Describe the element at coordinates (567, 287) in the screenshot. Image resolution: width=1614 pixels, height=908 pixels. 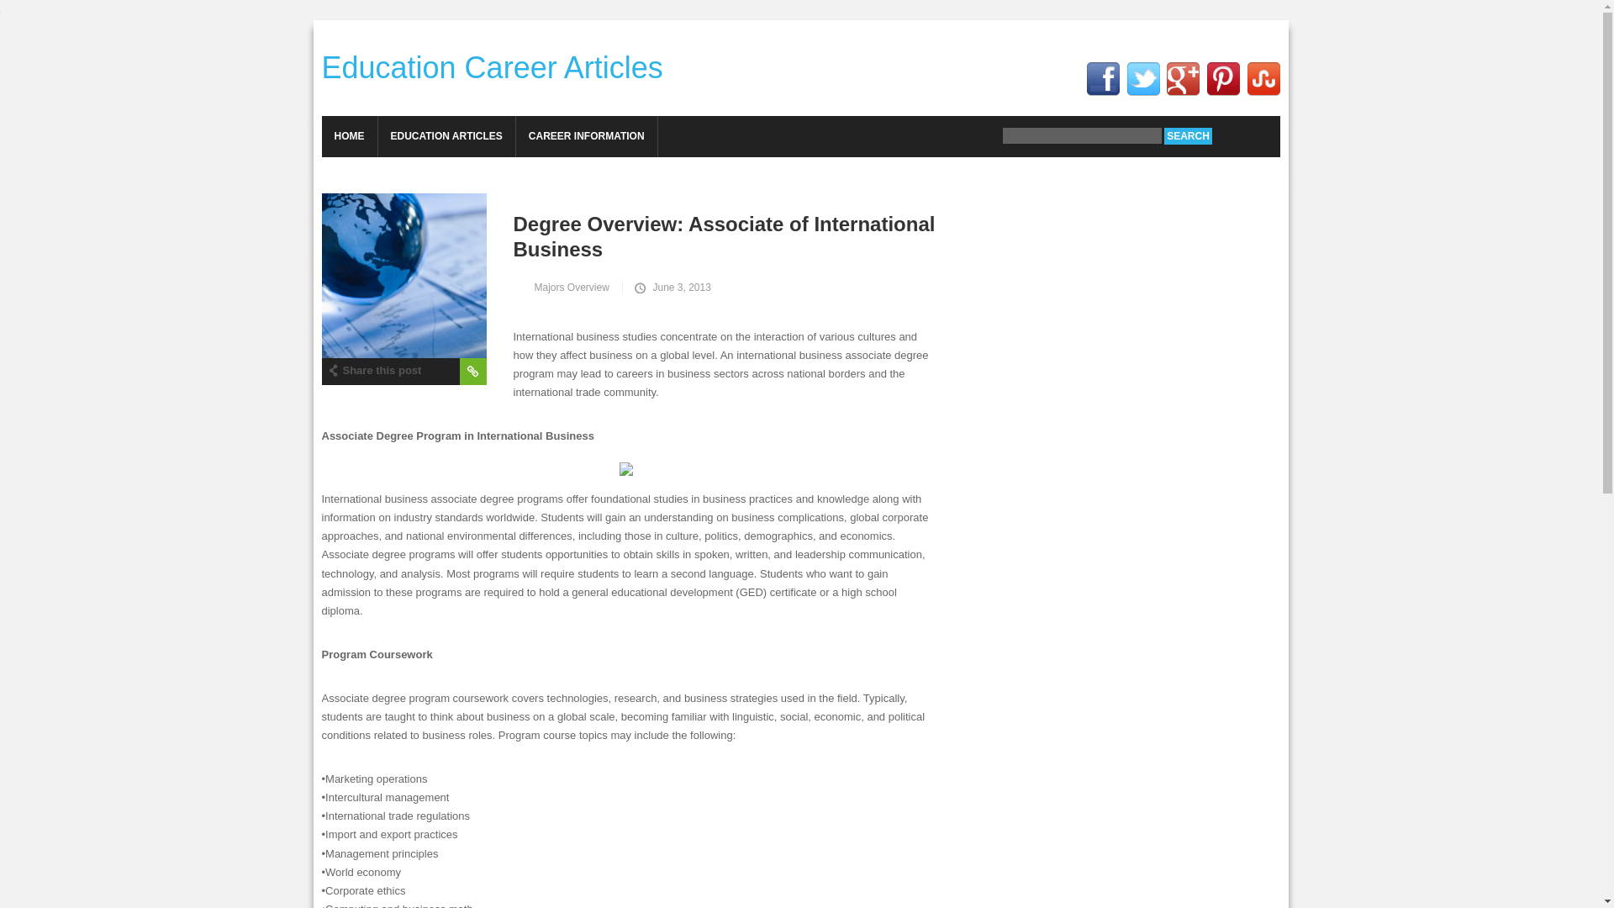
I see `Majors Overview` at that location.